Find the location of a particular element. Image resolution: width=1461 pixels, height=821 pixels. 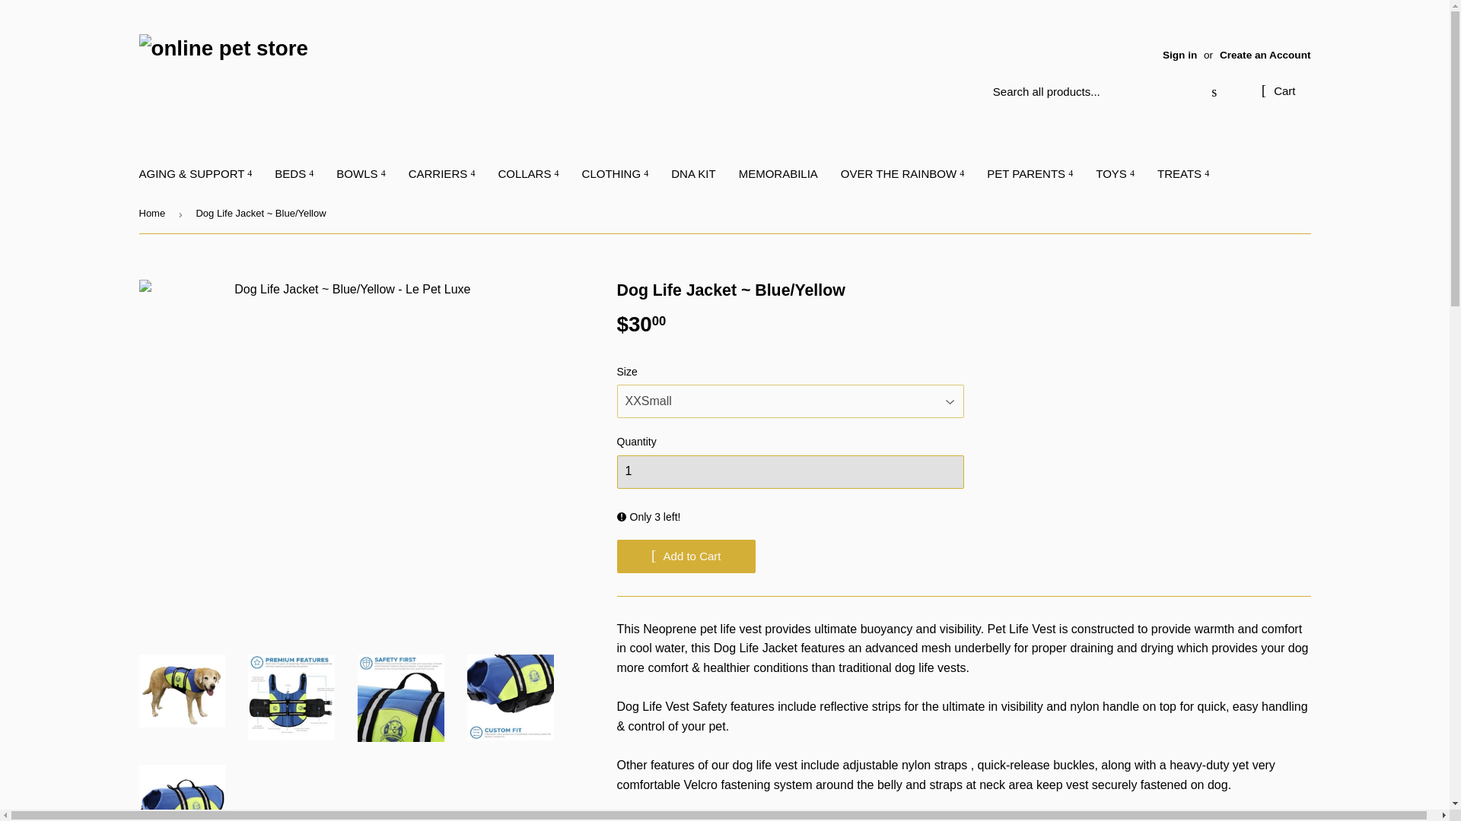

Sign in is located at coordinates (1179, 55).